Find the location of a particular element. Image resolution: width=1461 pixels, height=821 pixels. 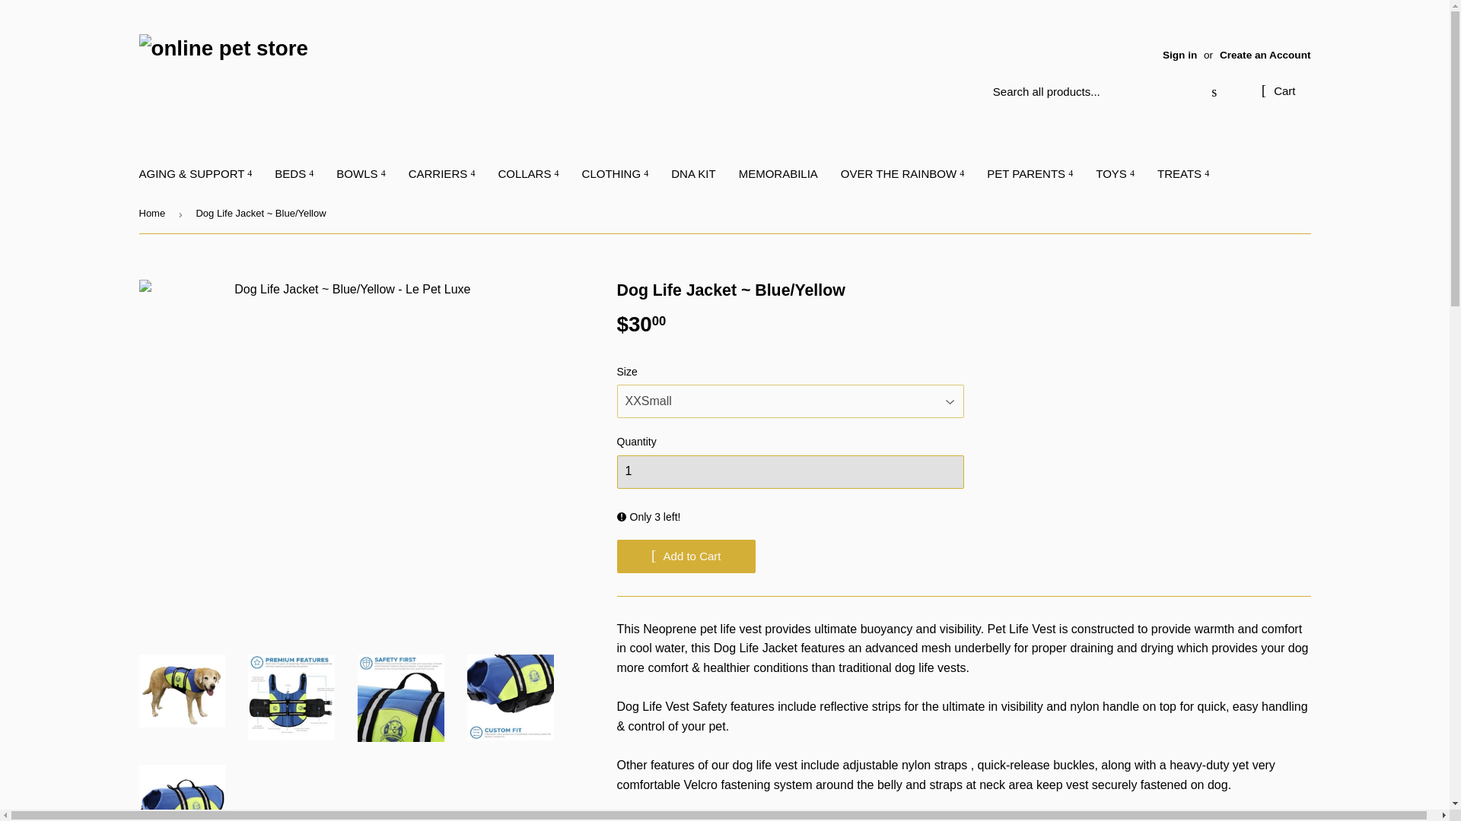

Sign in is located at coordinates (1179, 55).